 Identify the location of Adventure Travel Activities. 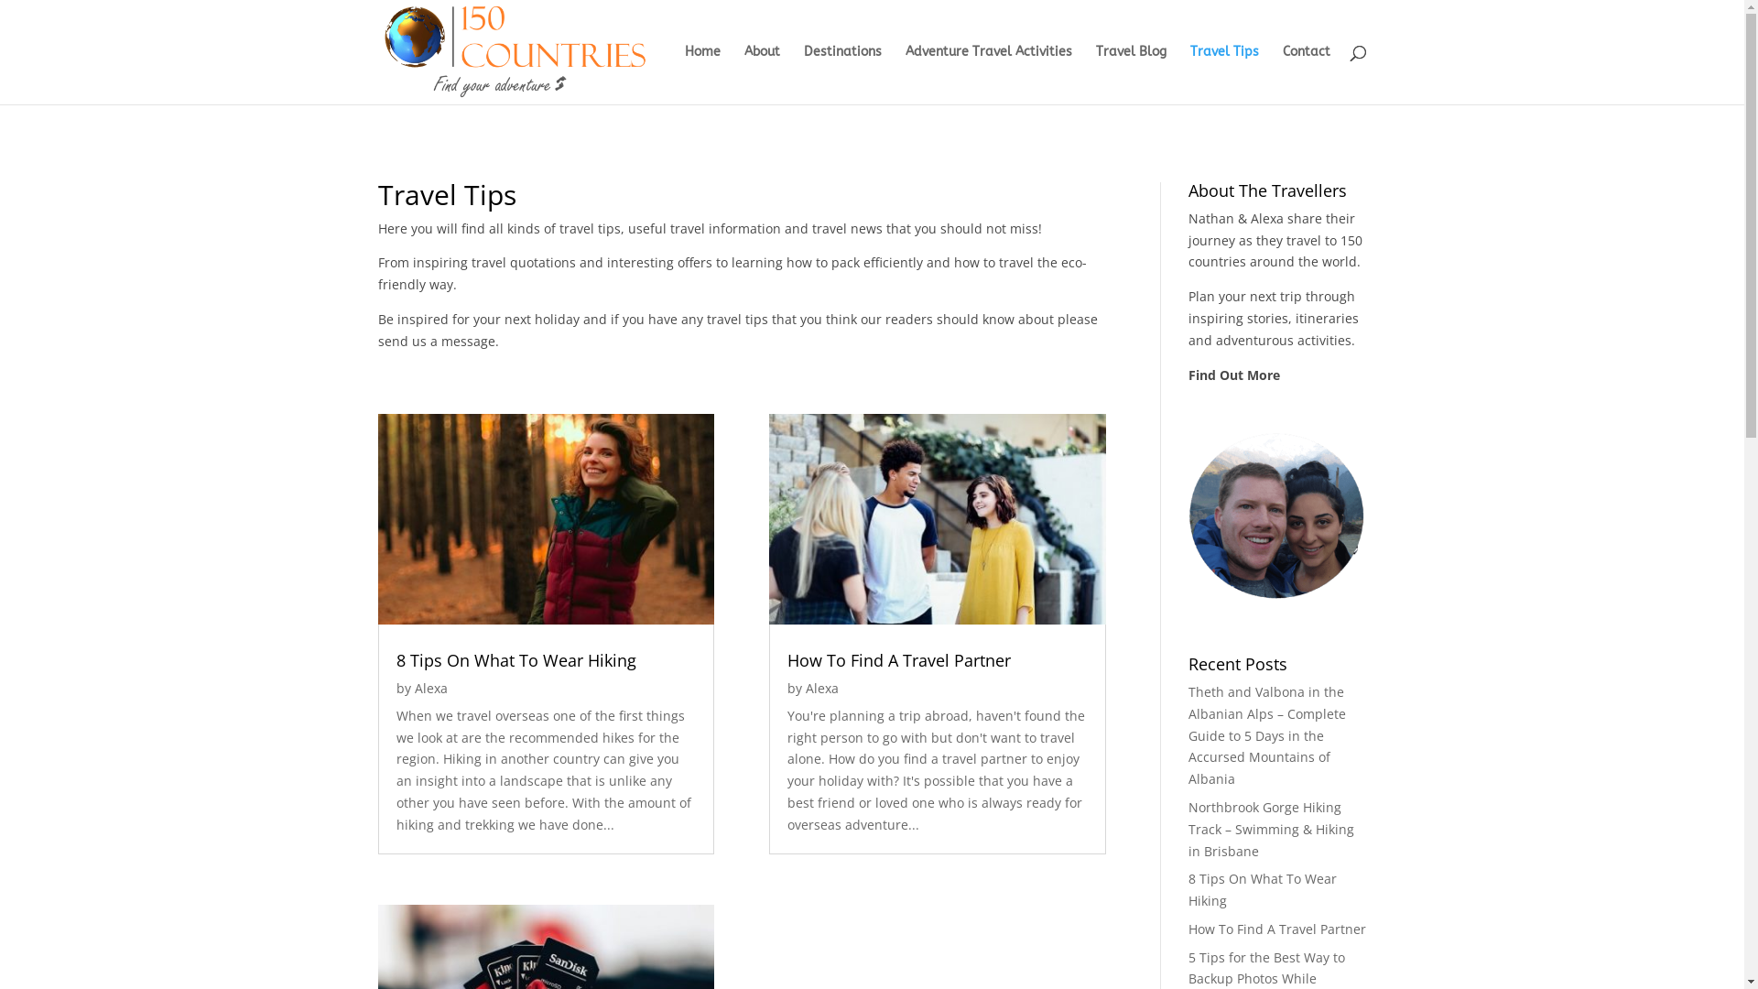
(987, 75).